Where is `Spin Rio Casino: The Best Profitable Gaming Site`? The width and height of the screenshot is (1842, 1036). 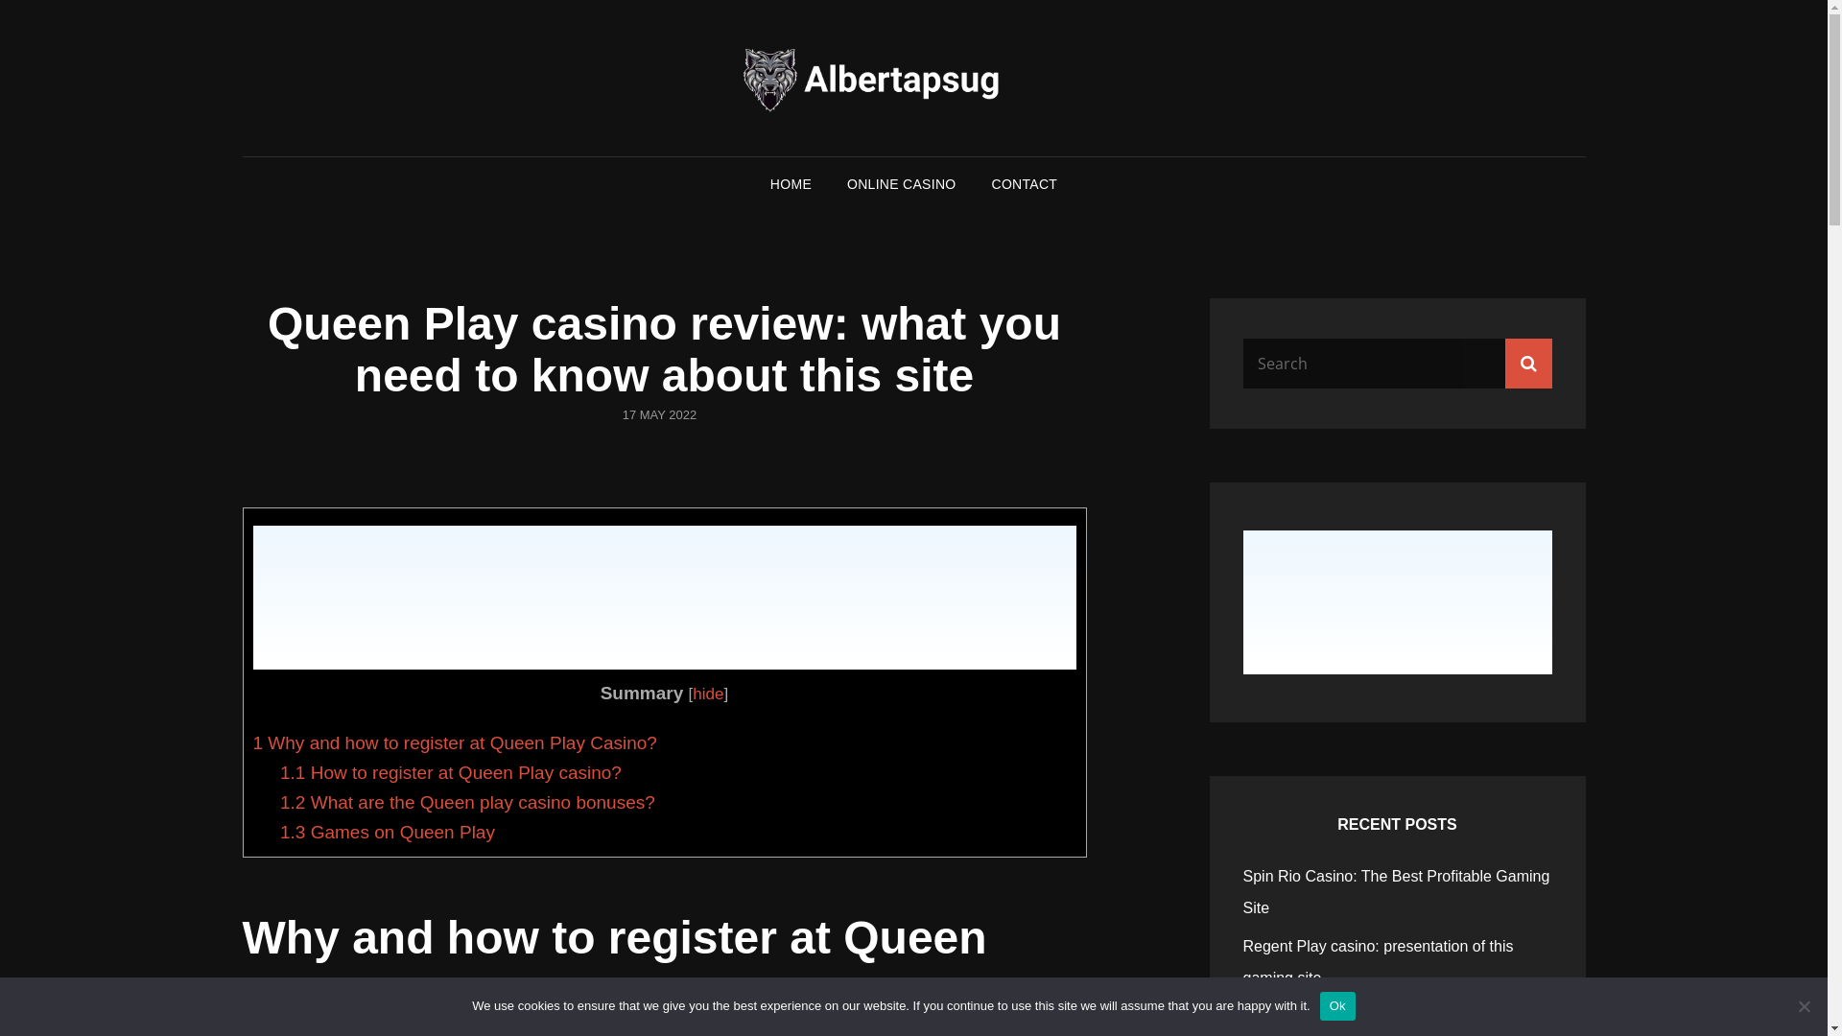
Spin Rio Casino: The Best Profitable Gaming Site is located at coordinates (1397, 892).